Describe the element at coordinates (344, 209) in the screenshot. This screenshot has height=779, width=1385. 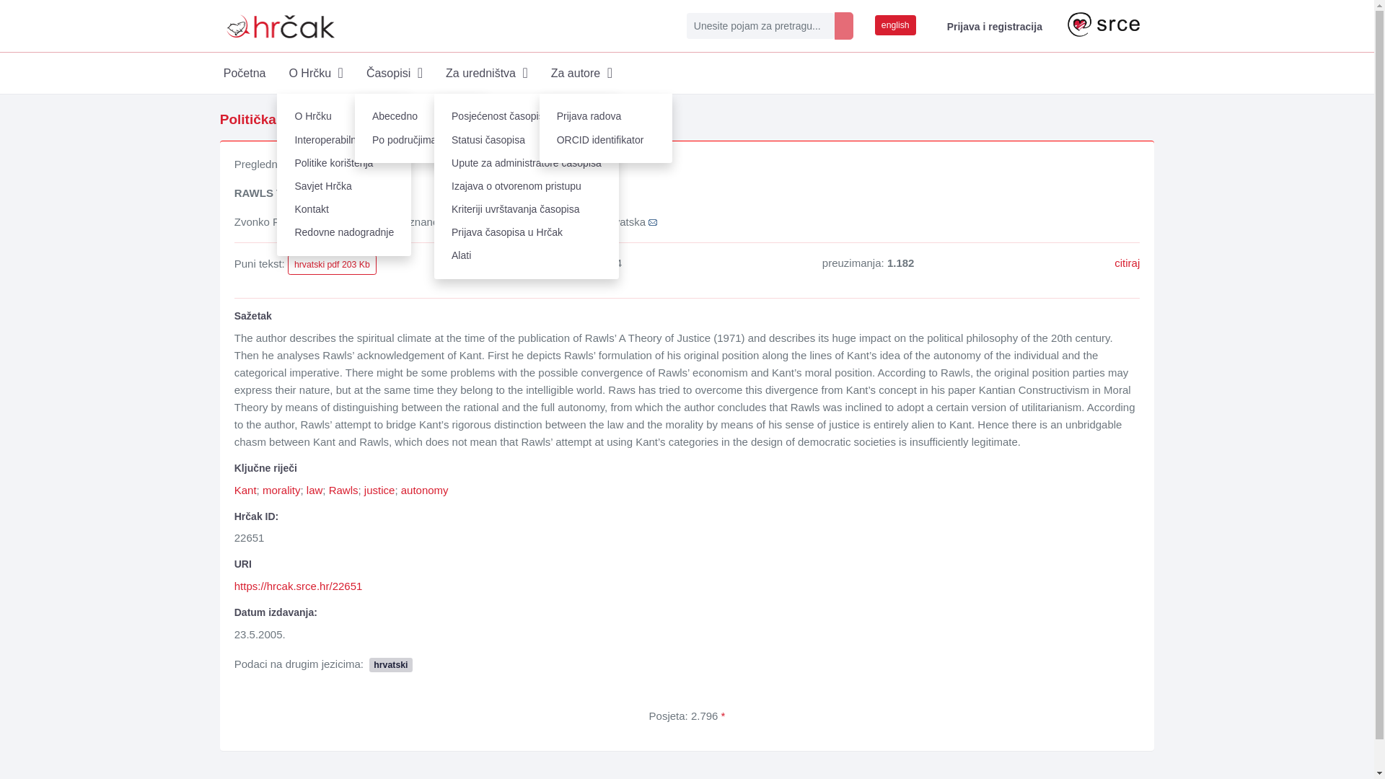
I see `Kontakt` at that location.